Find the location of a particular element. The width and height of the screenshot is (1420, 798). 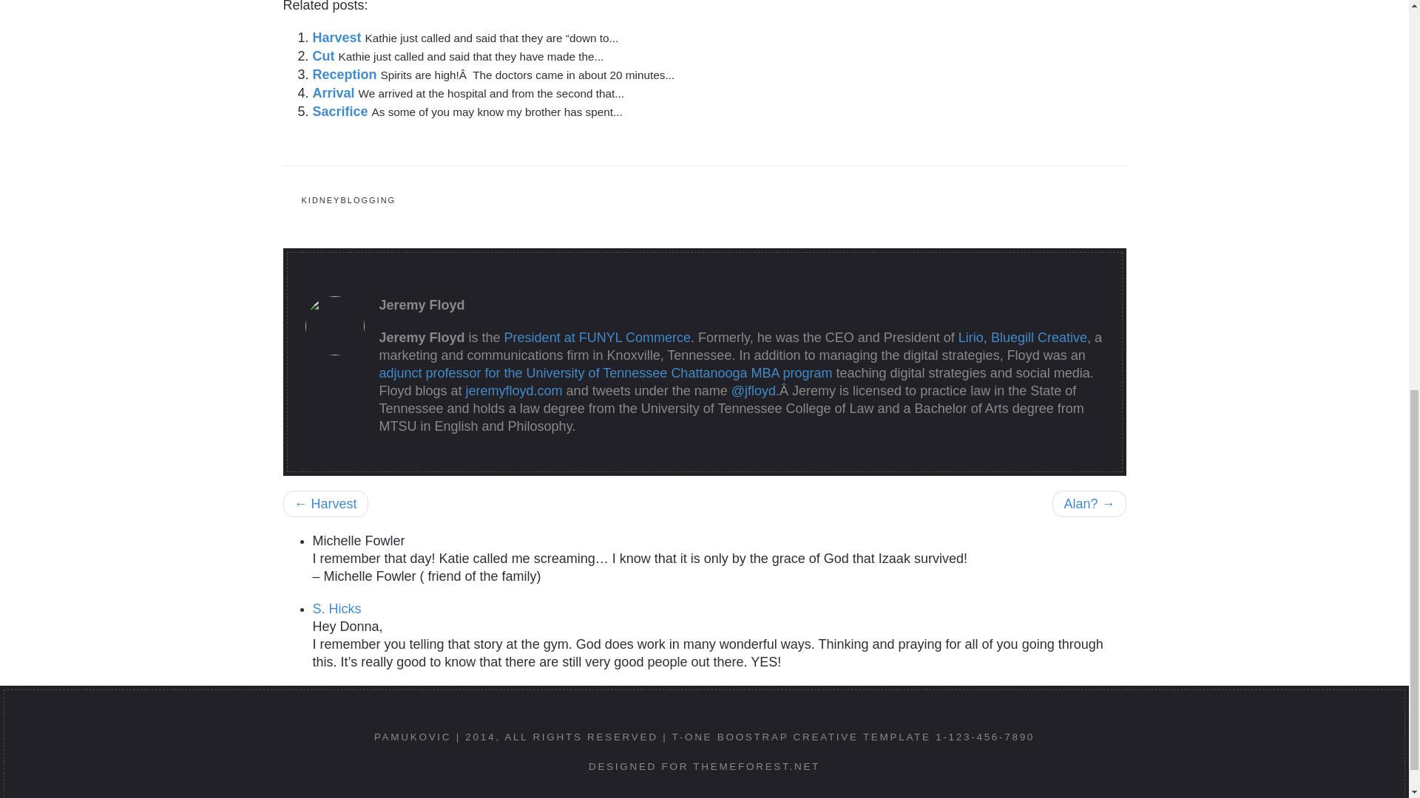

Bluegill Creative is located at coordinates (1039, 337).